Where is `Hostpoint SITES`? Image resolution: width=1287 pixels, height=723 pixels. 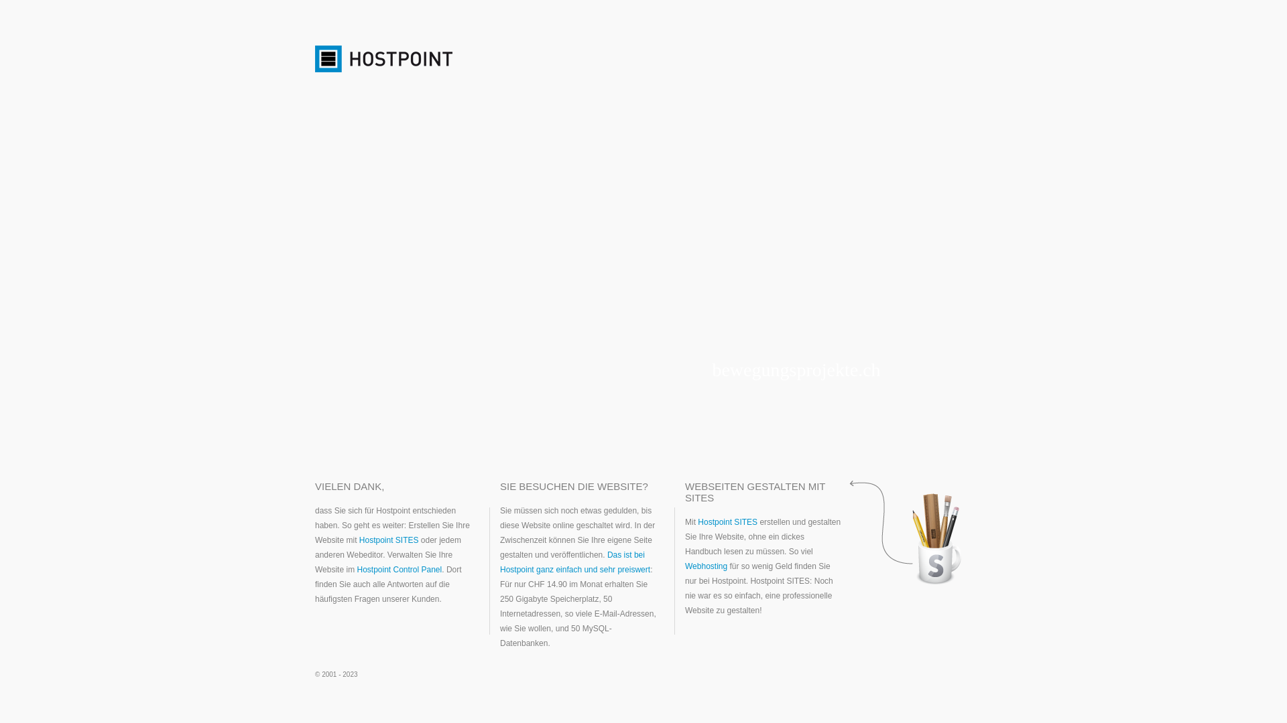
Hostpoint SITES is located at coordinates (389, 540).